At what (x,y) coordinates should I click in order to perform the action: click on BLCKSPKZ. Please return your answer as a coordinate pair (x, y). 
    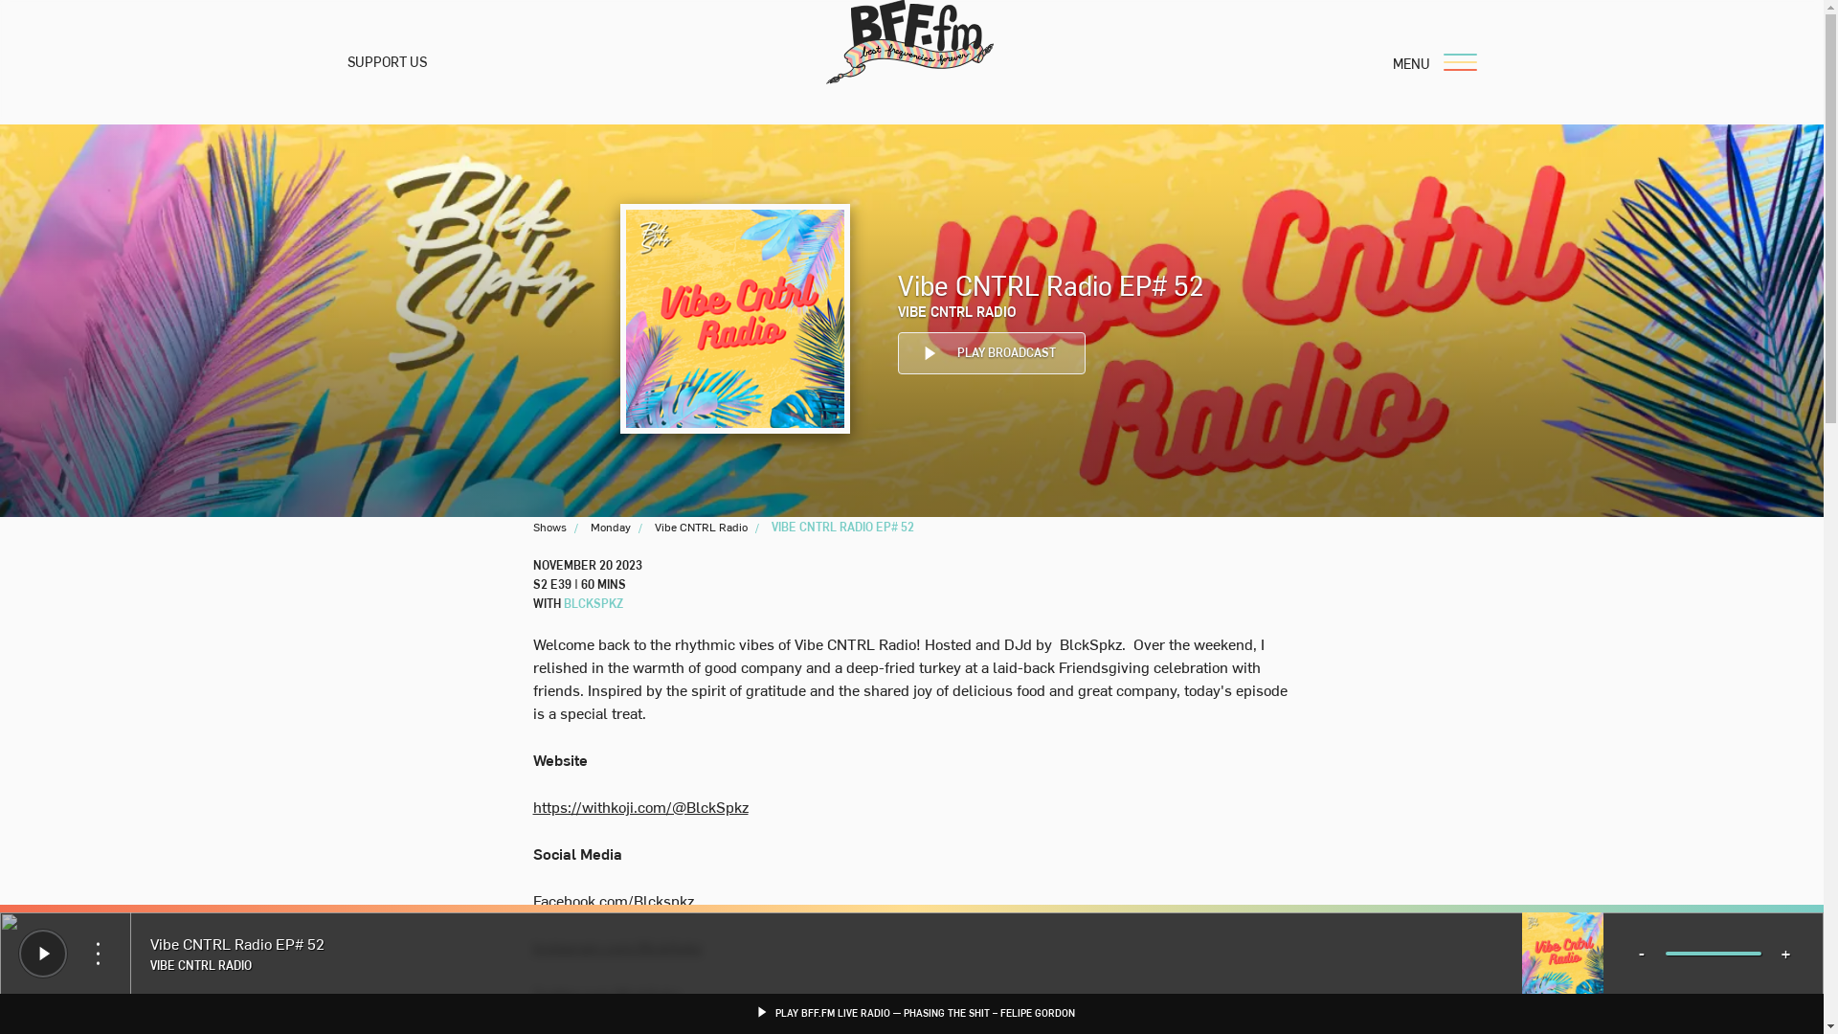
    Looking at the image, I should click on (1426, 62).